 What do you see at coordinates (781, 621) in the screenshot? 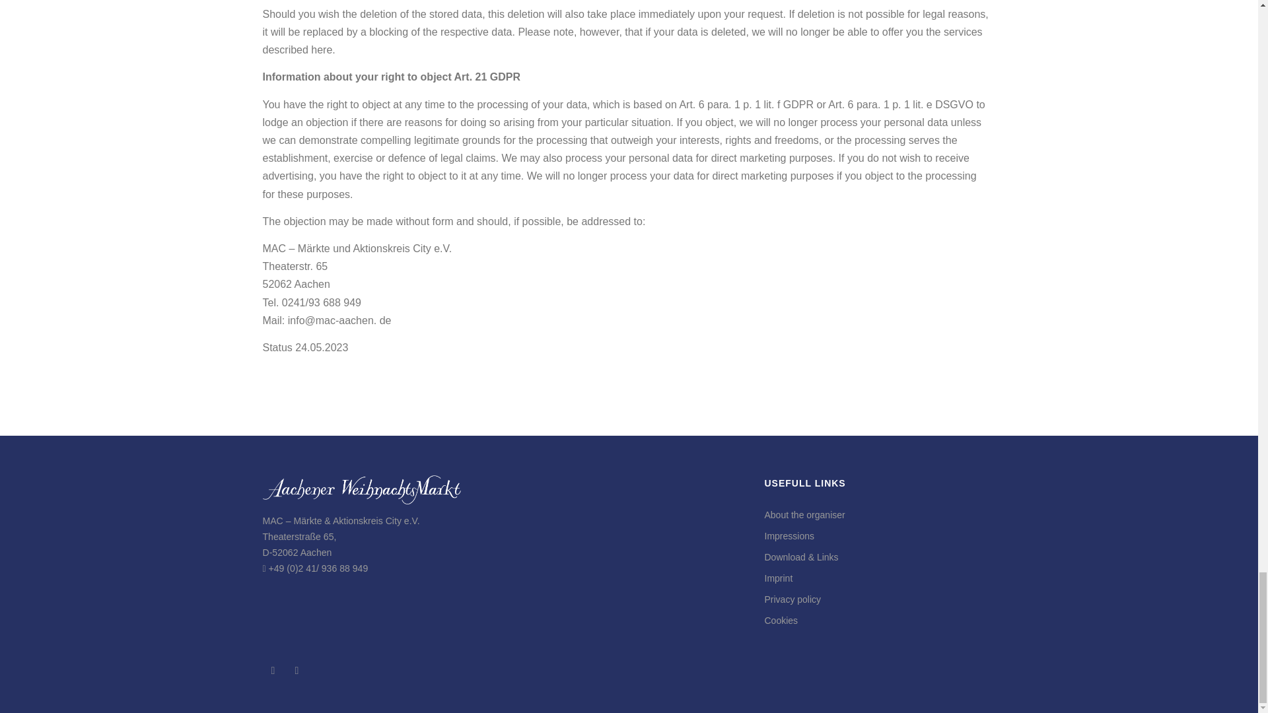
I see `Cookies` at bounding box center [781, 621].